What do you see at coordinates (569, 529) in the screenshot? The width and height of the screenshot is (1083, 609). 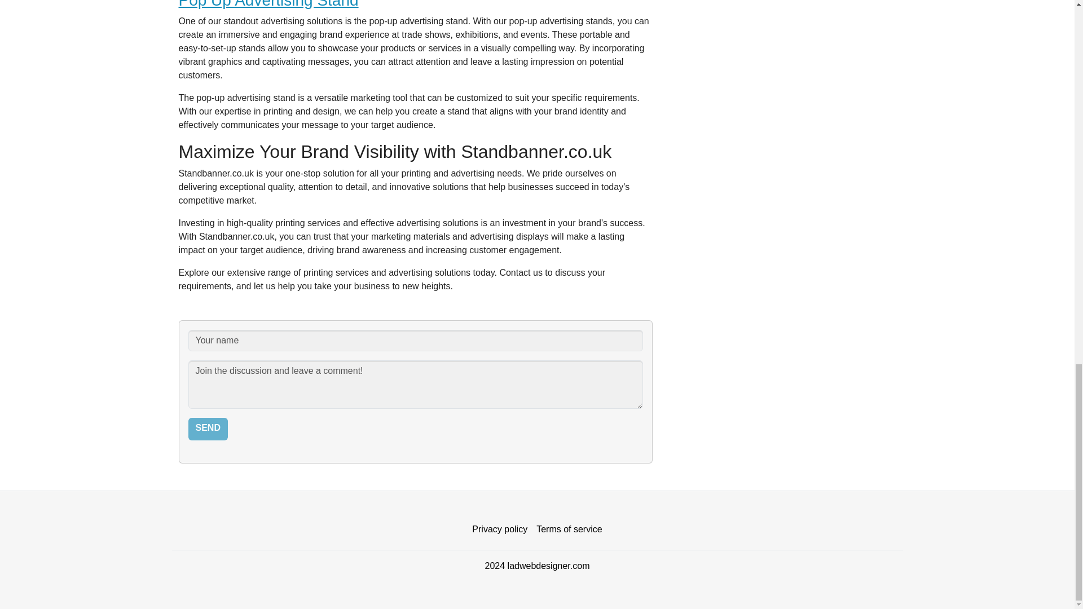 I see `Terms of service` at bounding box center [569, 529].